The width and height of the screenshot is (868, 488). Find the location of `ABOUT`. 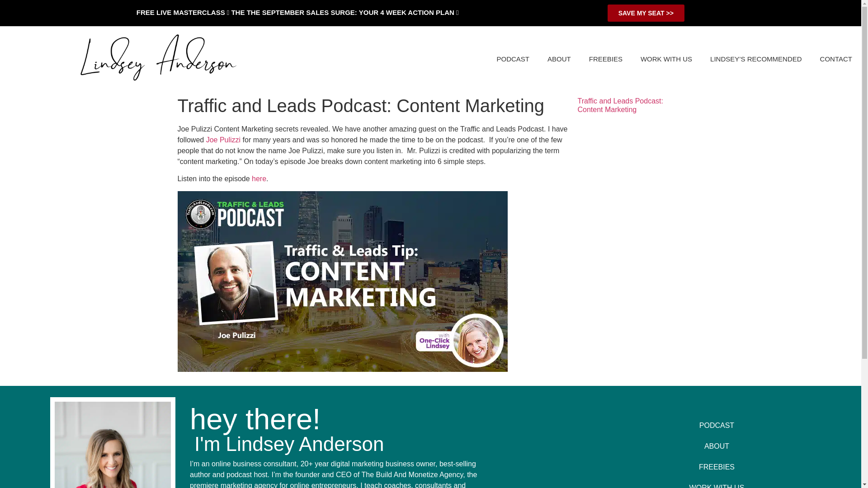

ABOUT is located at coordinates (717, 446).